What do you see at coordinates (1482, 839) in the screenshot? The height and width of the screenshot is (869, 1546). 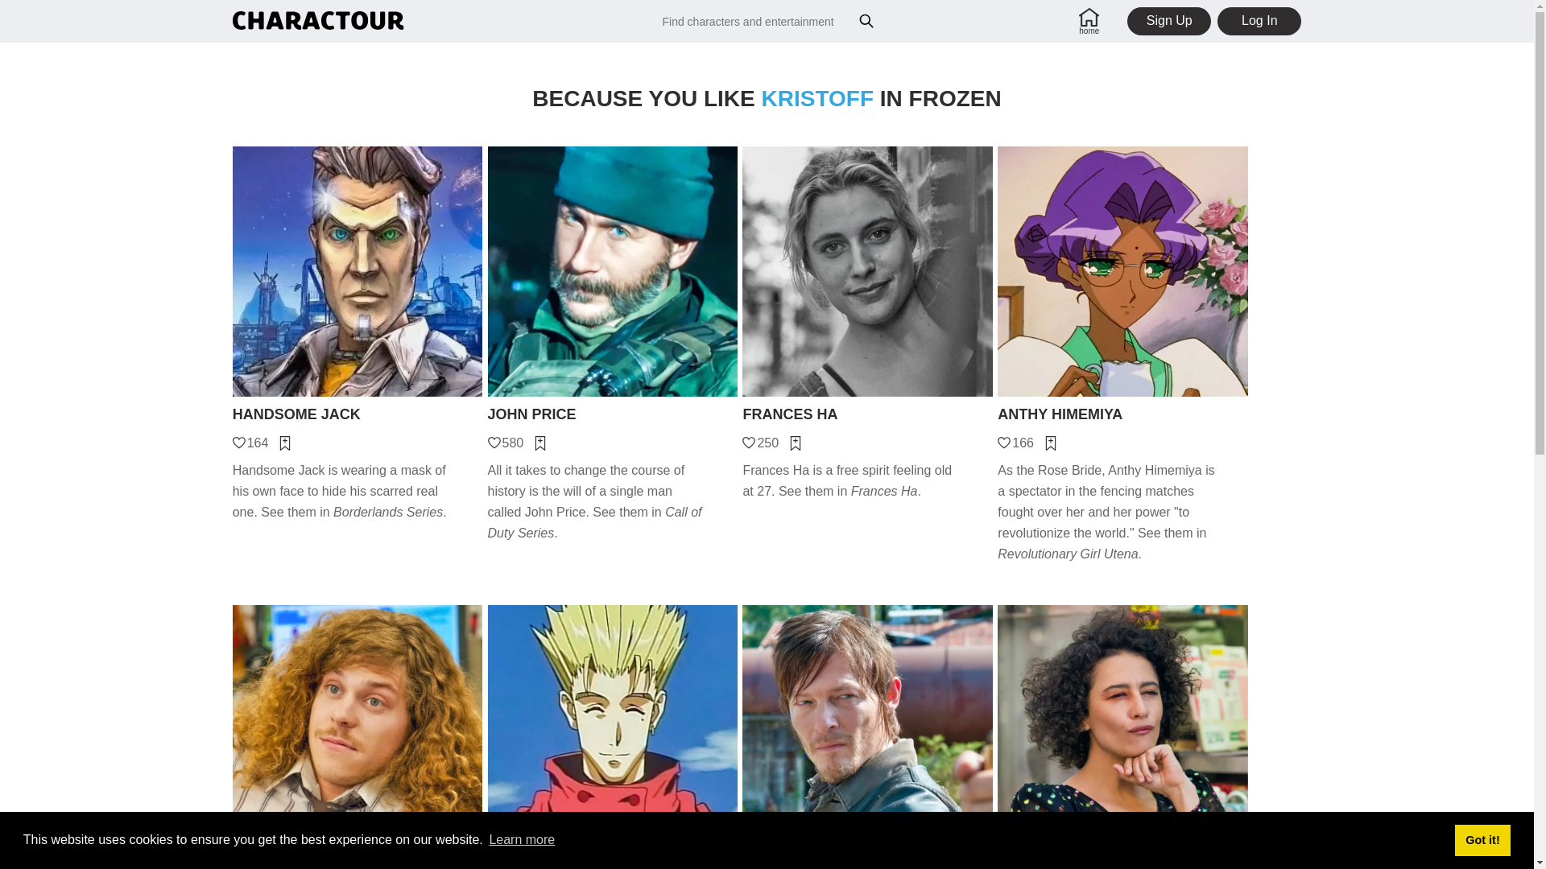 I see `Got it!` at bounding box center [1482, 839].